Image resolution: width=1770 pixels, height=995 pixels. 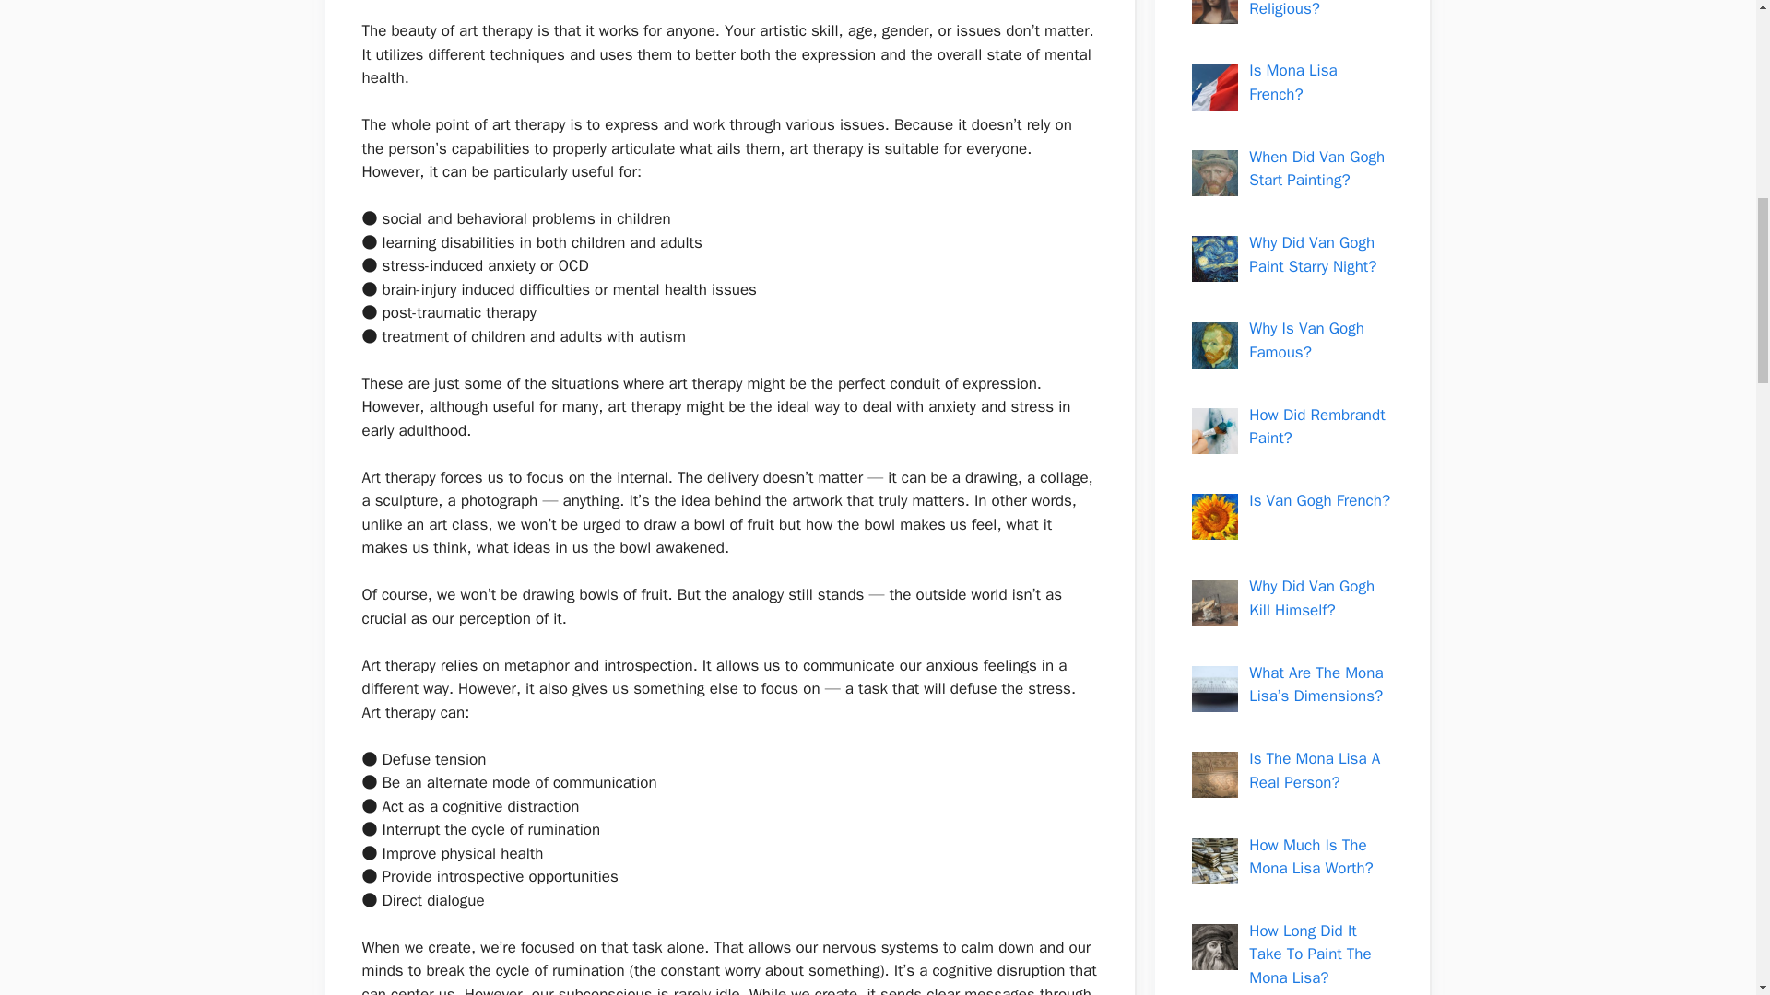 I want to click on How Did Rembrandt Paint?, so click(x=1316, y=427).